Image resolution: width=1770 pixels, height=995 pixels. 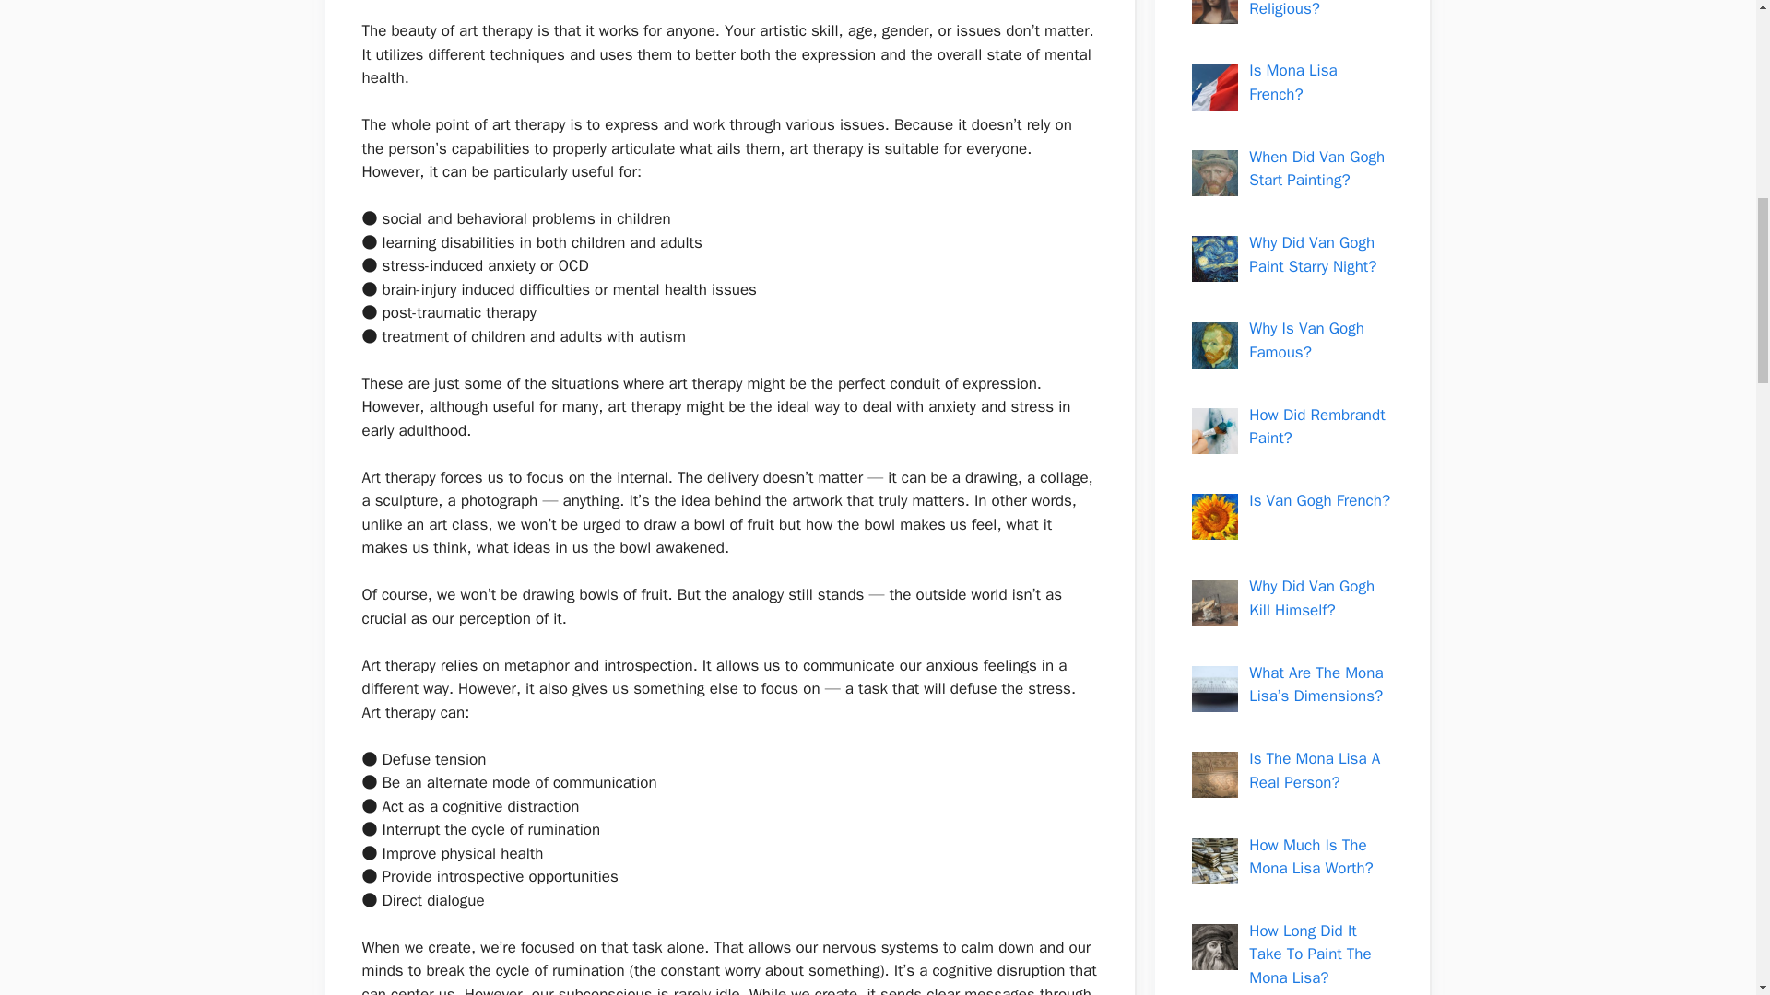 I want to click on How Did Rembrandt Paint?, so click(x=1316, y=427).